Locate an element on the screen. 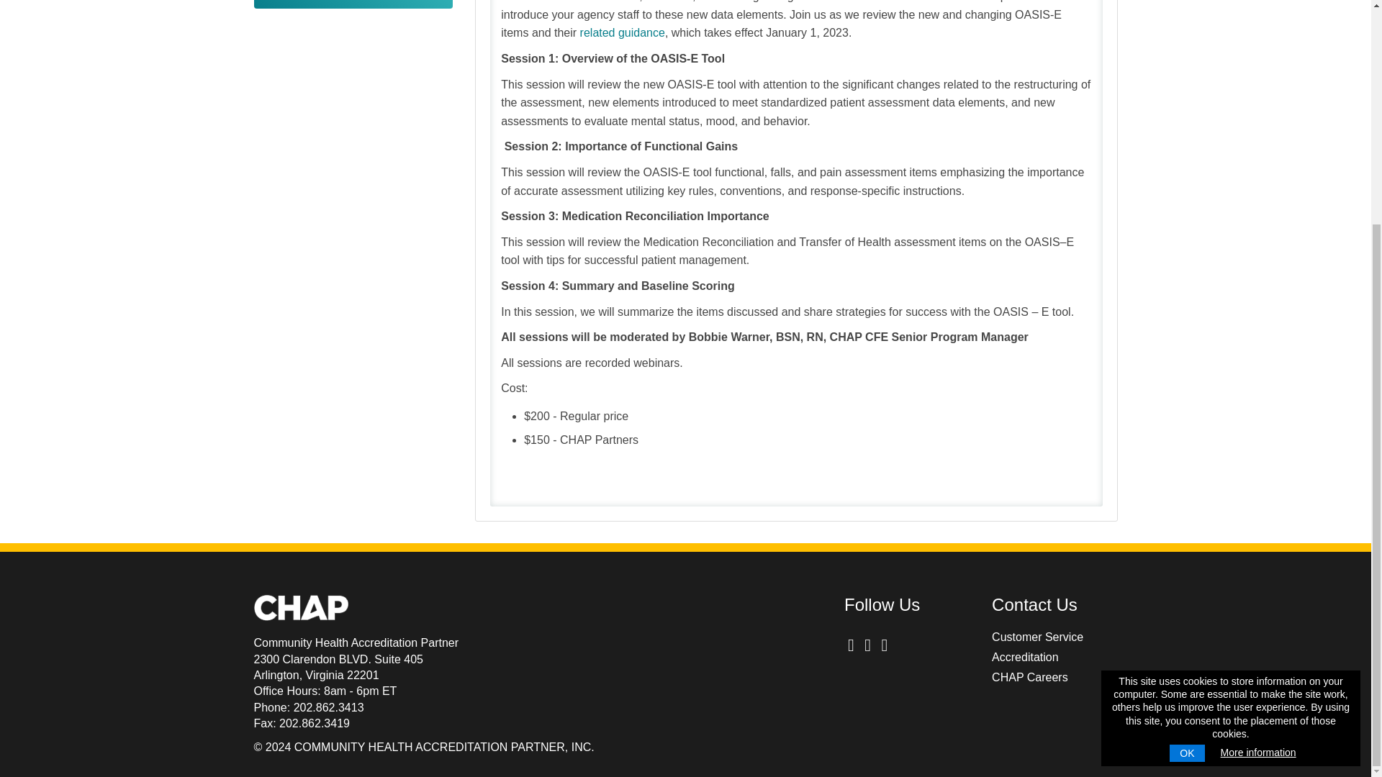 The image size is (1382, 777). Accreditation is located at coordinates (1025, 658).